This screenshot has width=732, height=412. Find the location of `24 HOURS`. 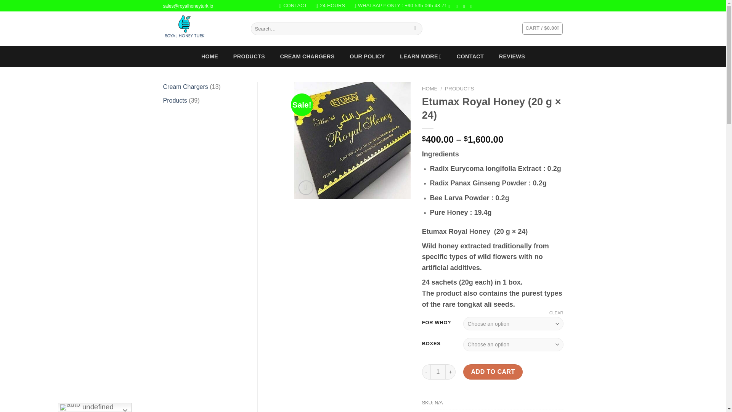

24 HOURS is located at coordinates (330, 6).